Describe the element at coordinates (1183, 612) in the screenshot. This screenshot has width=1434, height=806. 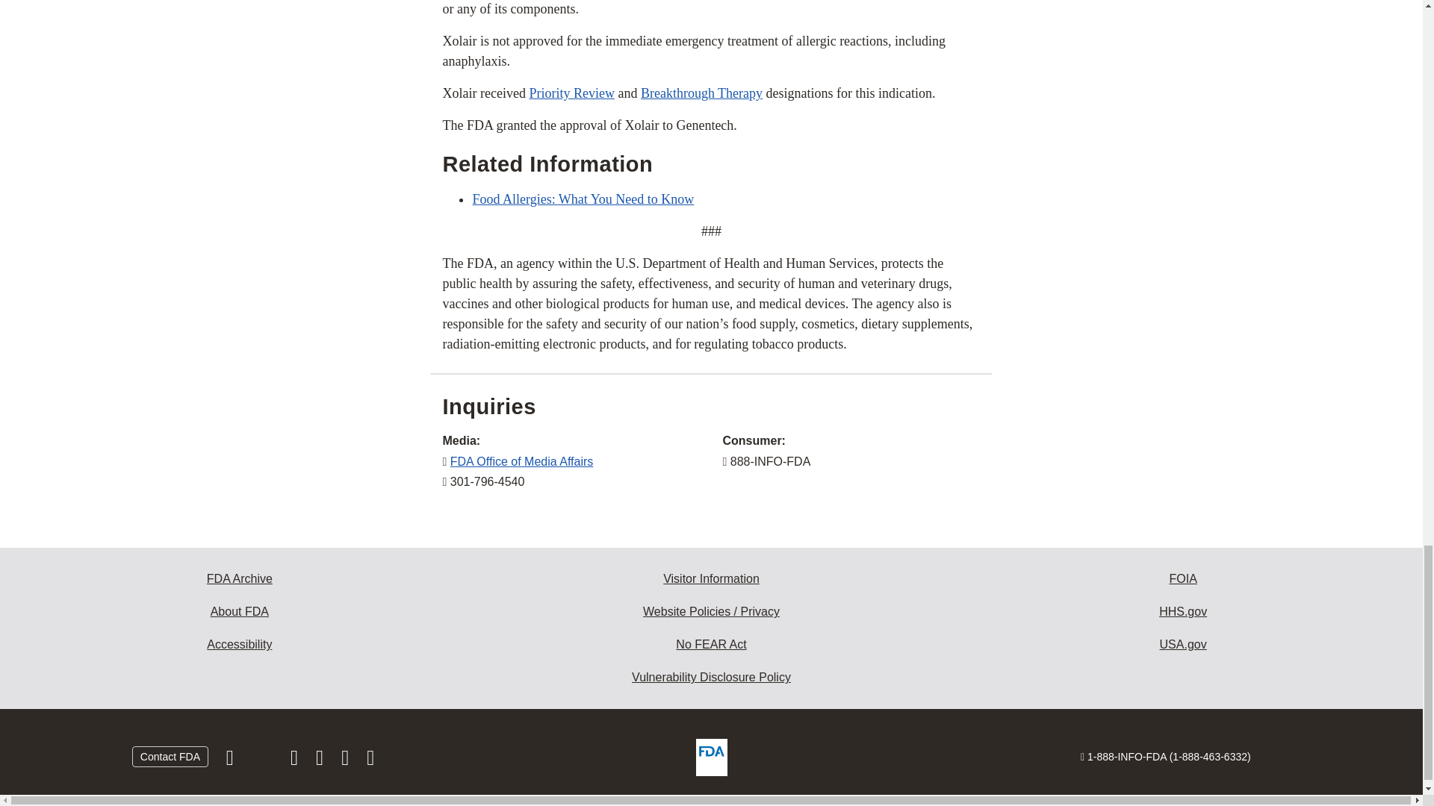
I see `Health and Human Services` at that location.